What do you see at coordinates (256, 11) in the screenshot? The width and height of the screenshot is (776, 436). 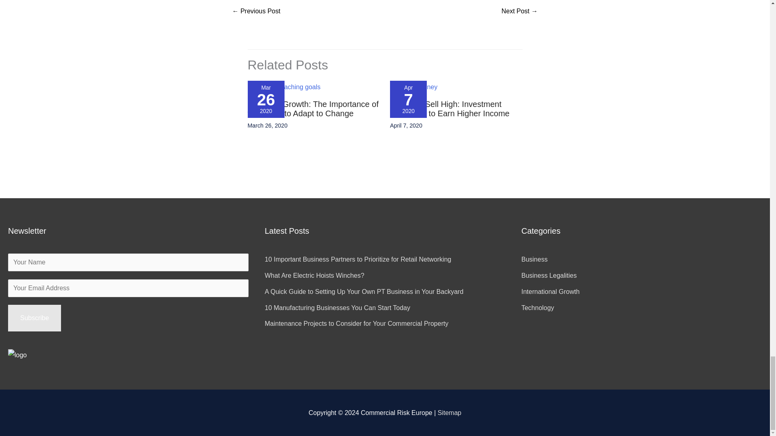 I see `5 Tips to Start a Construction Business` at bounding box center [256, 11].